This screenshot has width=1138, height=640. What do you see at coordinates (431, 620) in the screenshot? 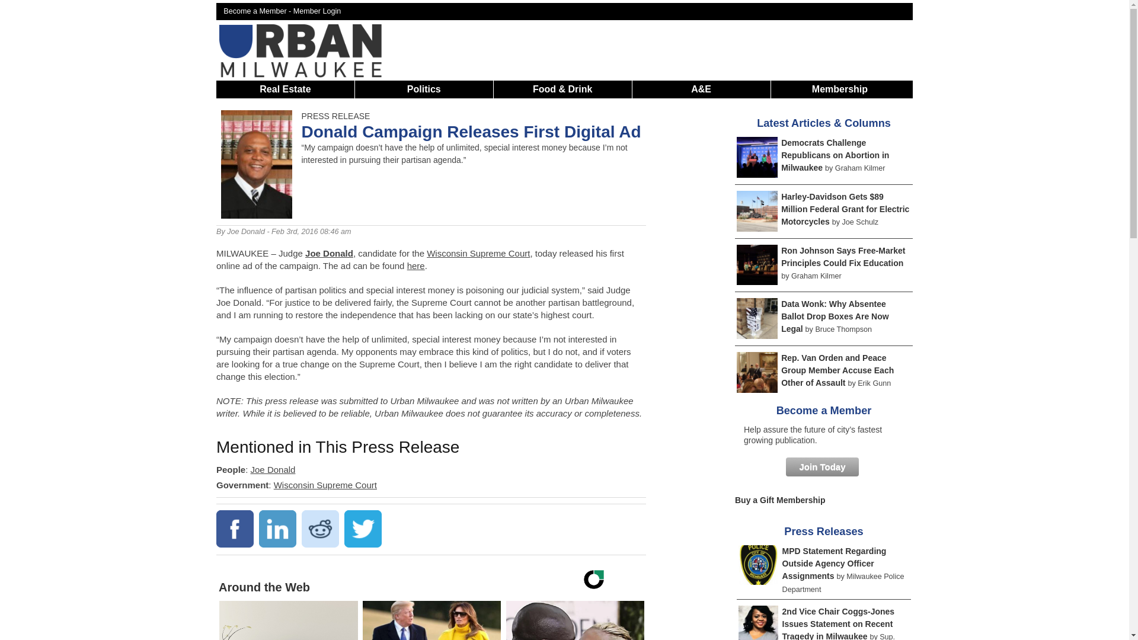
I see `10 Melania Facts That Will Stun You` at bounding box center [431, 620].